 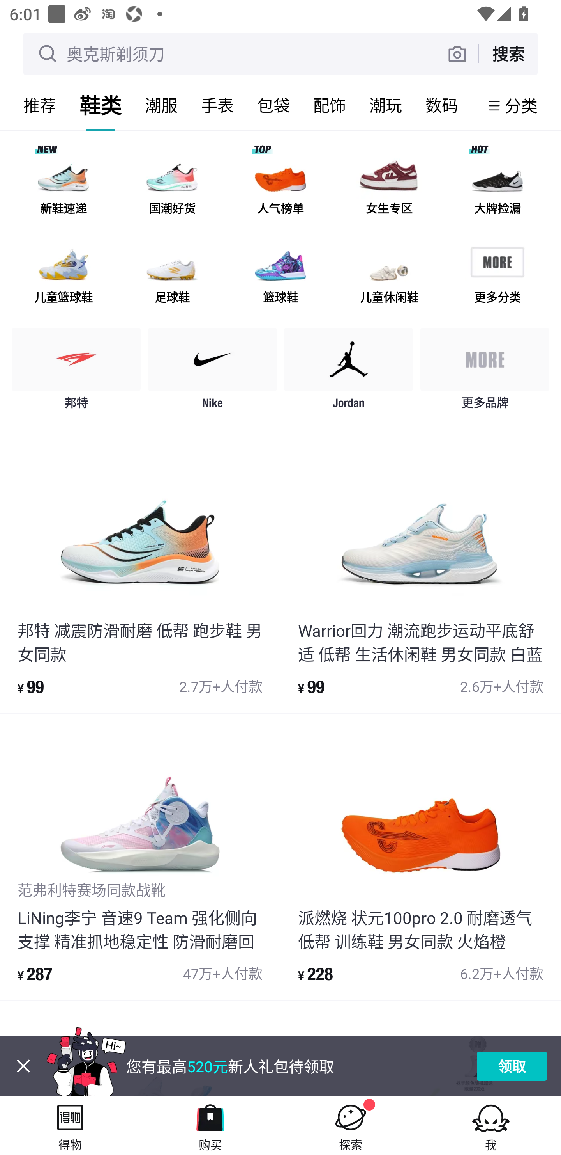 I want to click on 包袋, so click(x=273, y=105).